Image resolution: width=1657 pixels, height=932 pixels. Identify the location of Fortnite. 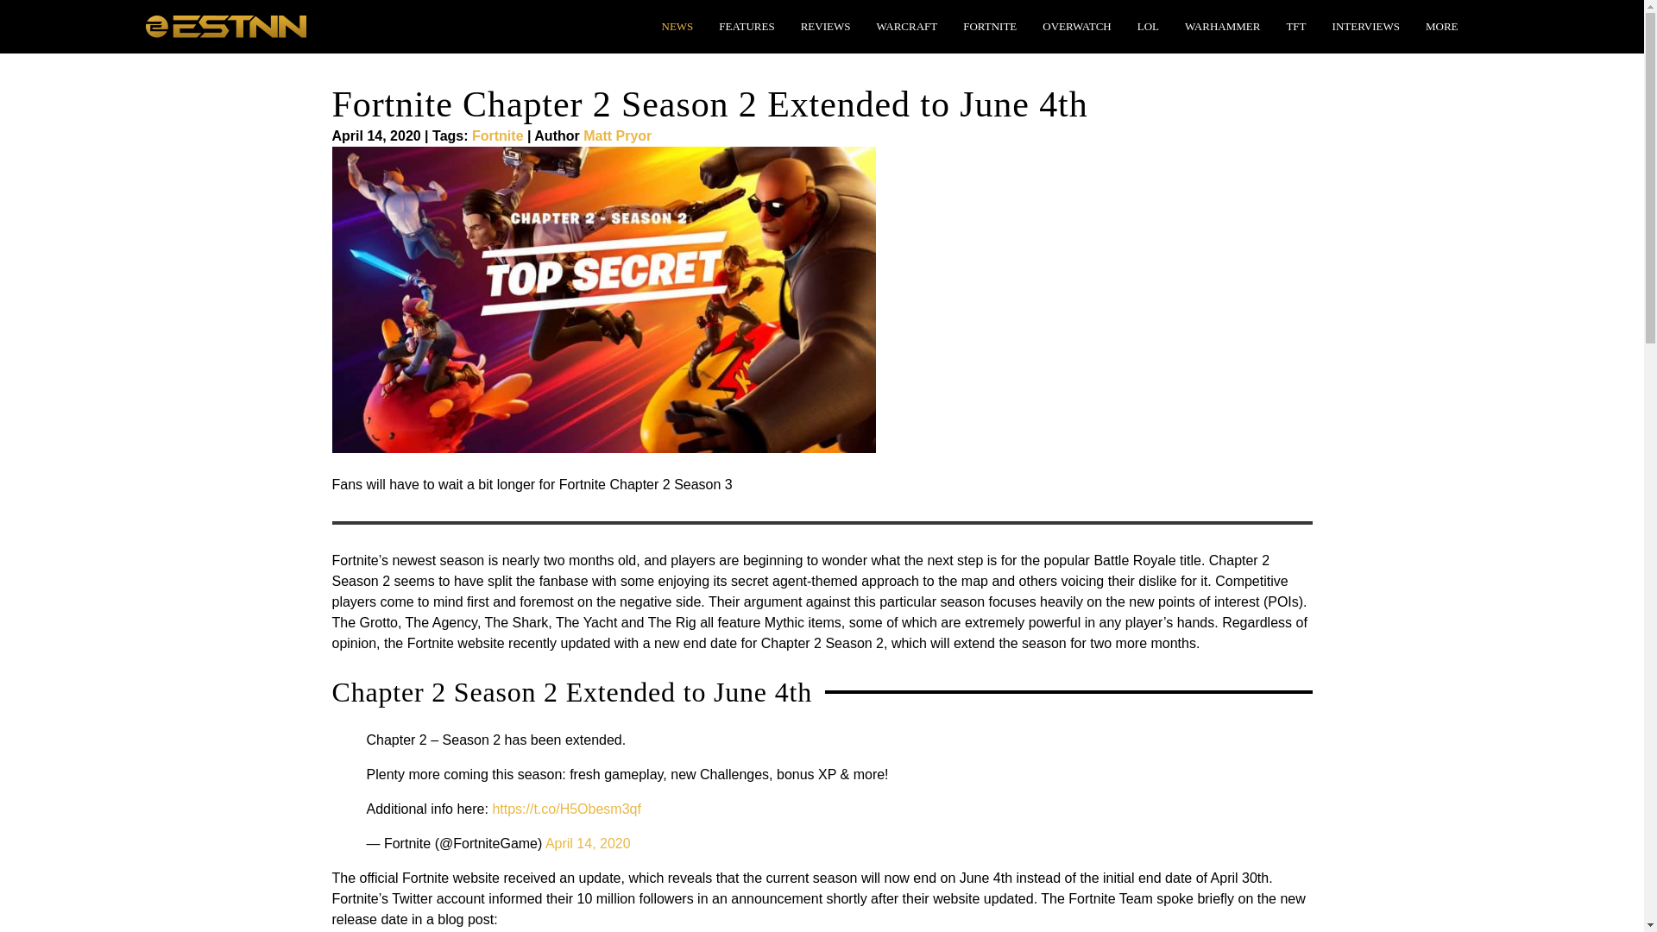
(497, 136).